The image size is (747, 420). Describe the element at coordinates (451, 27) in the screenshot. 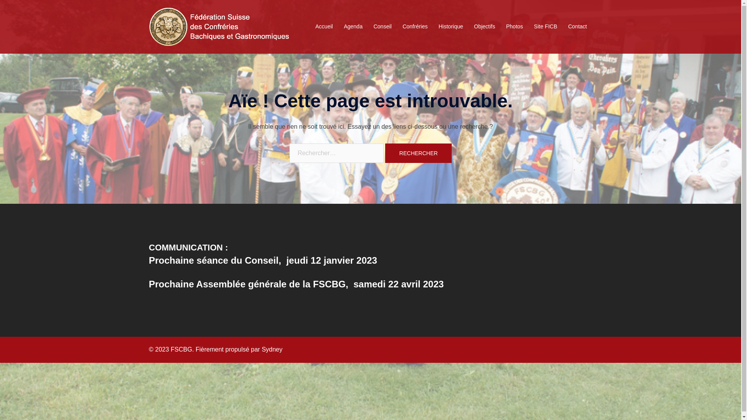

I see `Historique` at that location.